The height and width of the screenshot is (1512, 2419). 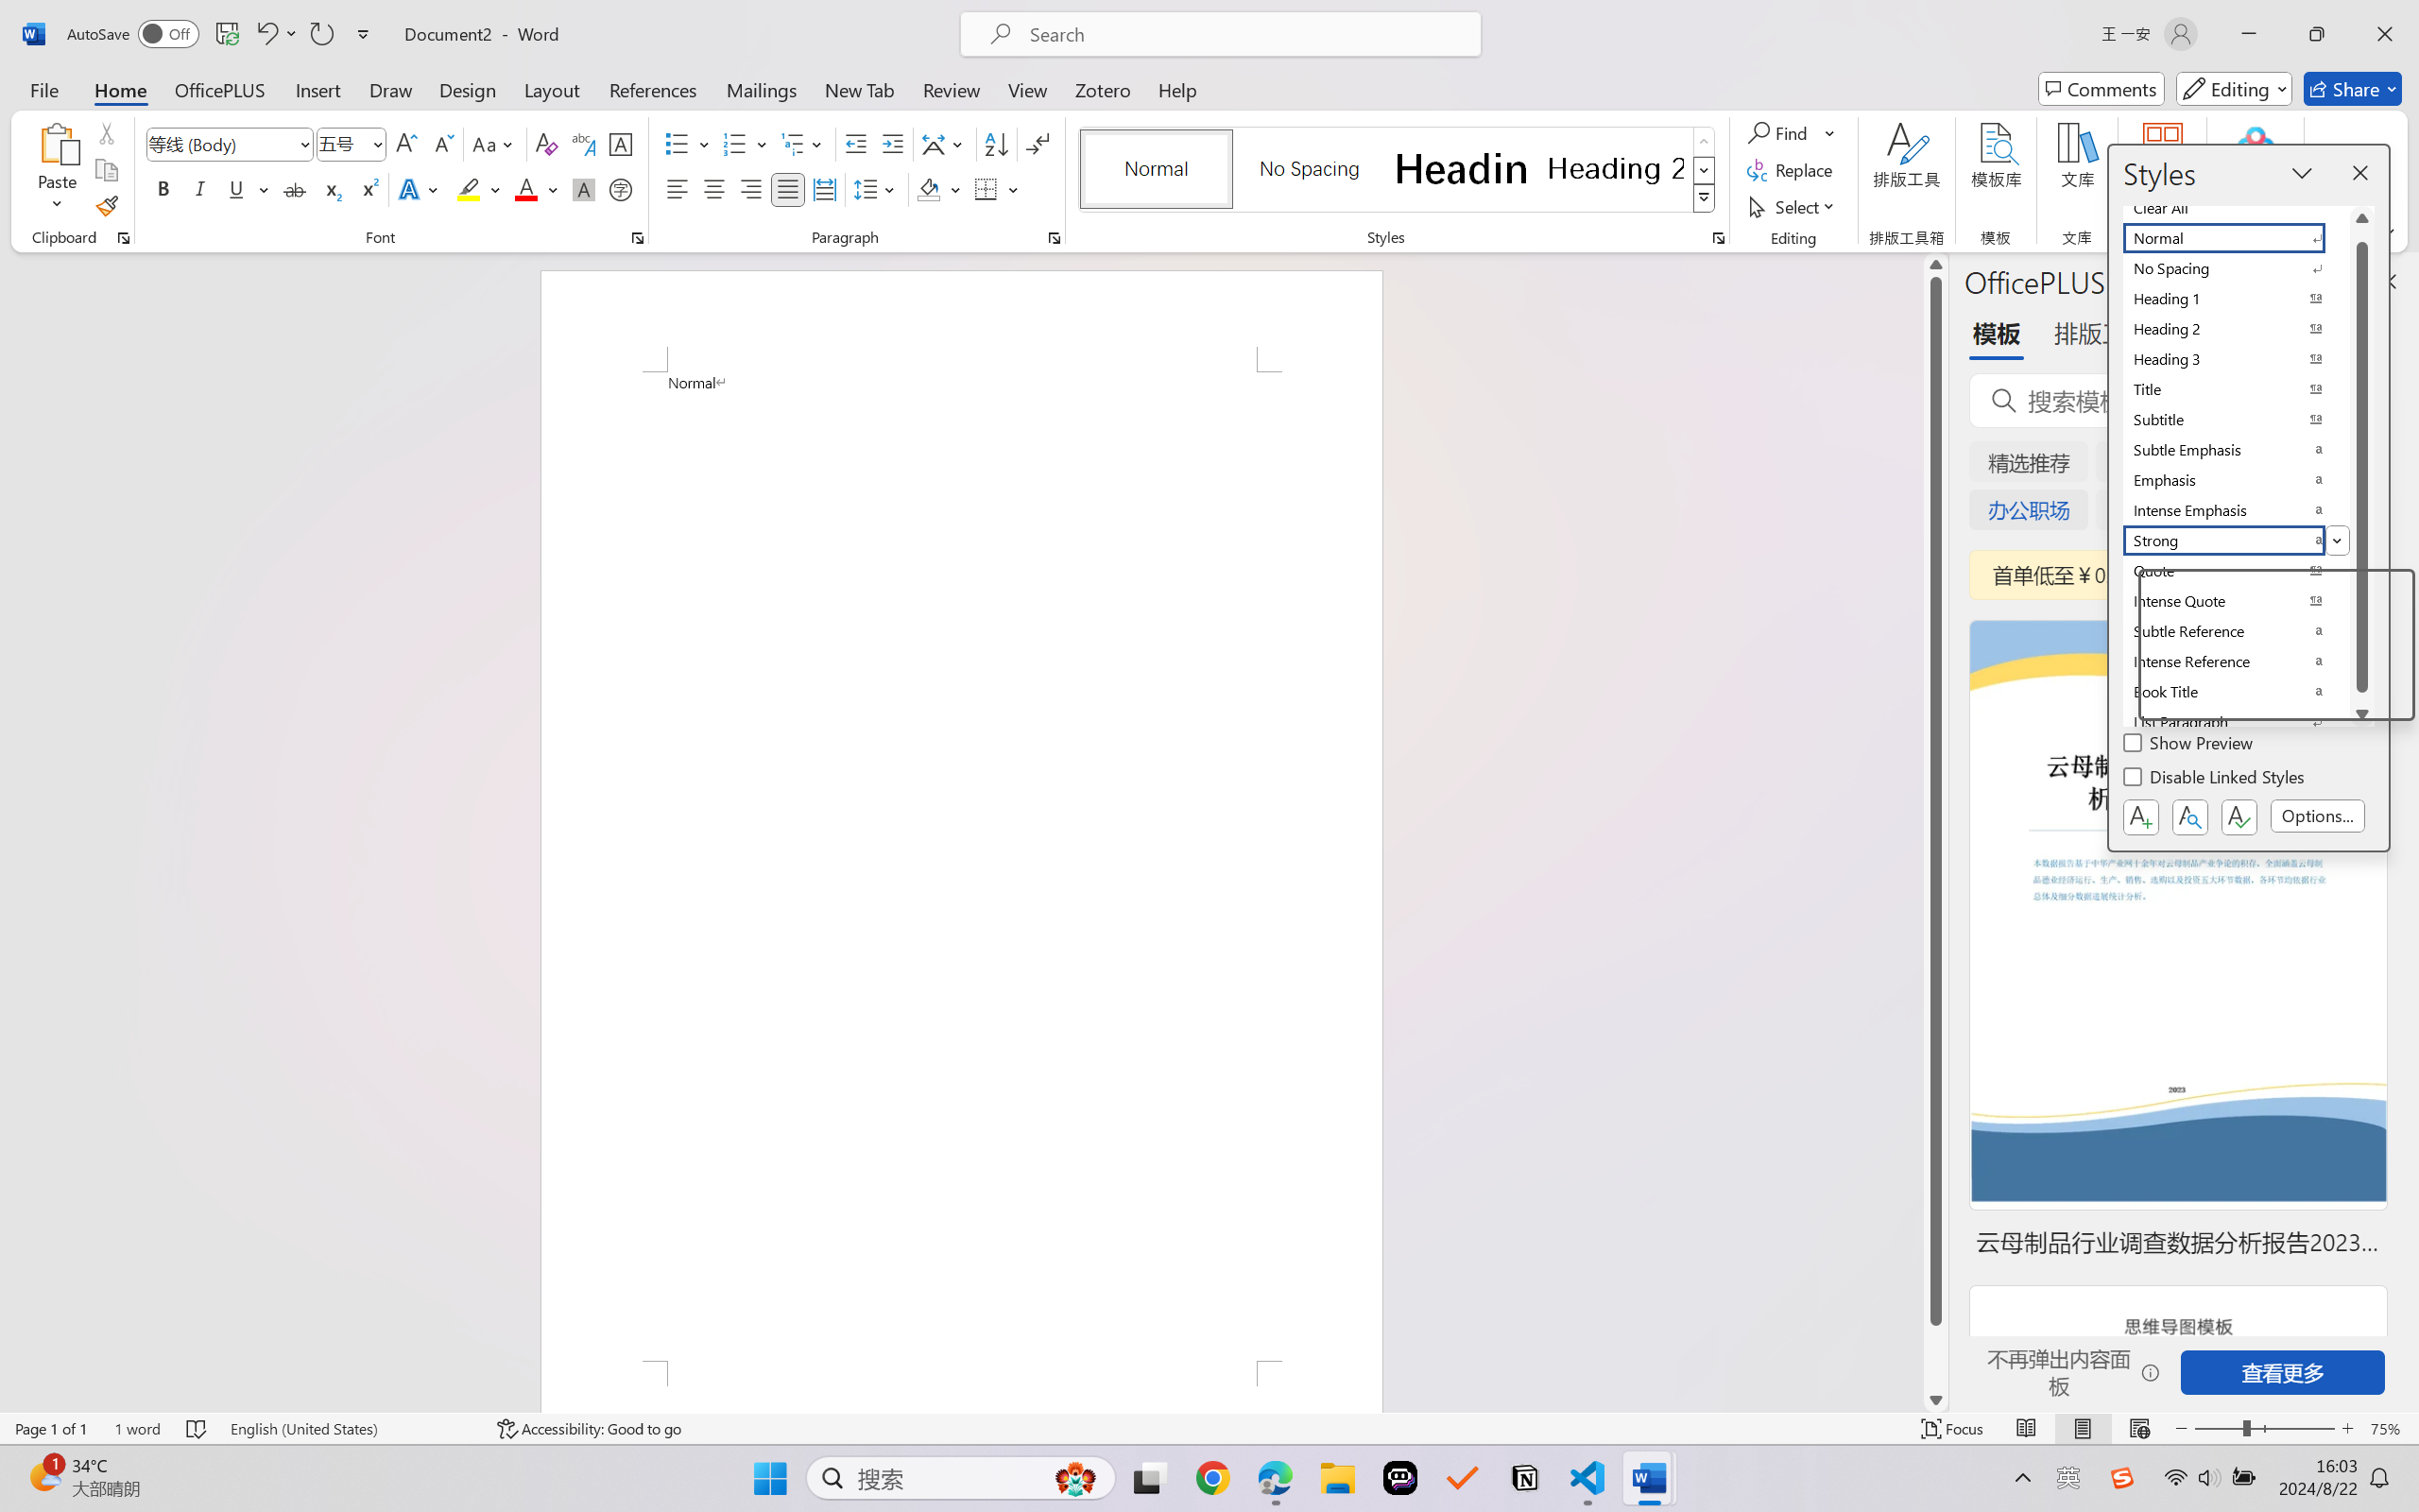 What do you see at coordinates (589, 1429) in the screenshot?
I see `Accessibility Checker Accessibility: Good to go` at bounding box center [589, 1429].